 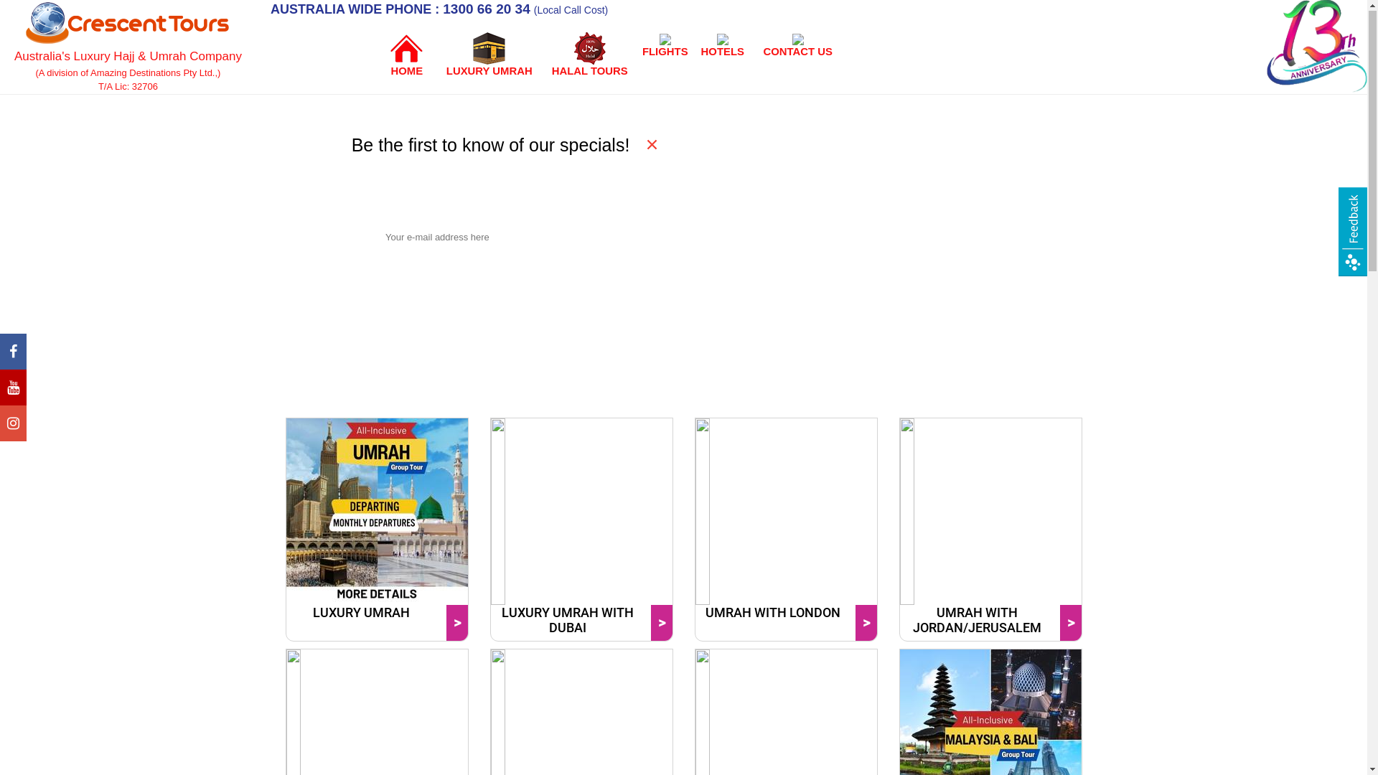 What do you see at coordinates (798, 45) in the screenshot?
I see `CONTACT US` at bounding box center [798, 45].